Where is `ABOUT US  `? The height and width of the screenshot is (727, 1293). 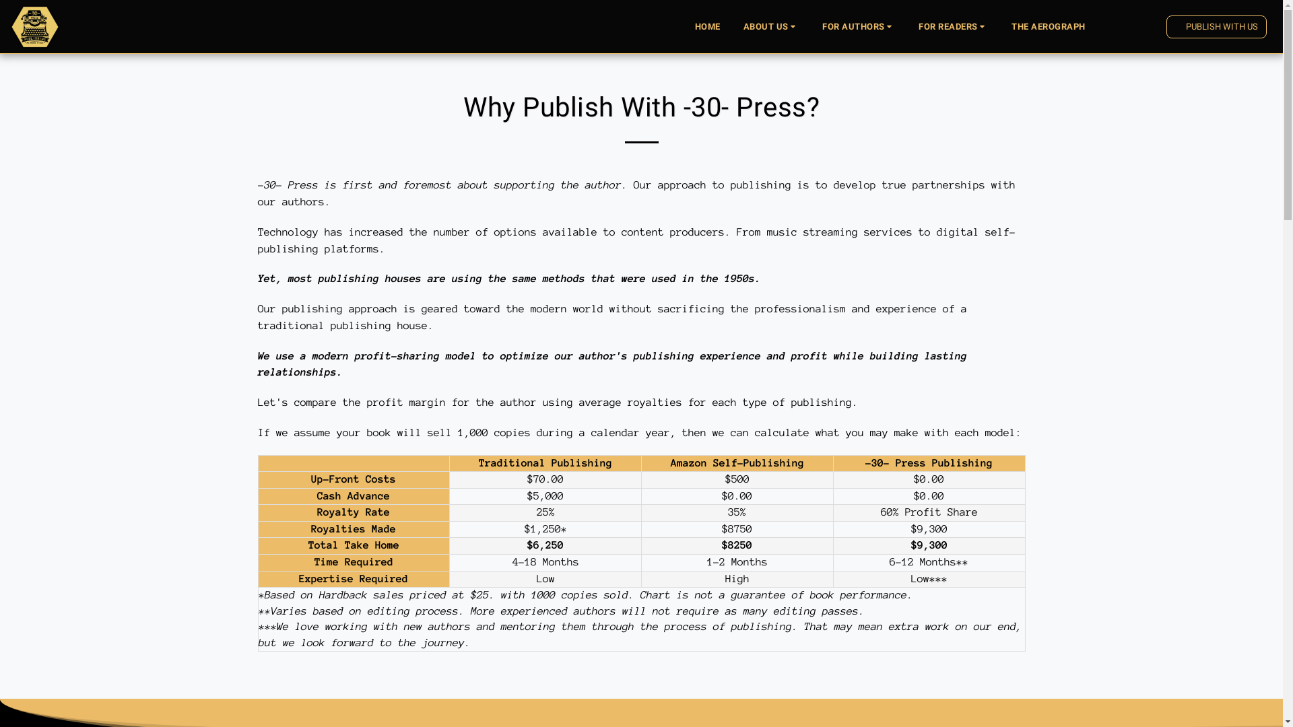 ABOUT US   is located at coordinates (772, 27).